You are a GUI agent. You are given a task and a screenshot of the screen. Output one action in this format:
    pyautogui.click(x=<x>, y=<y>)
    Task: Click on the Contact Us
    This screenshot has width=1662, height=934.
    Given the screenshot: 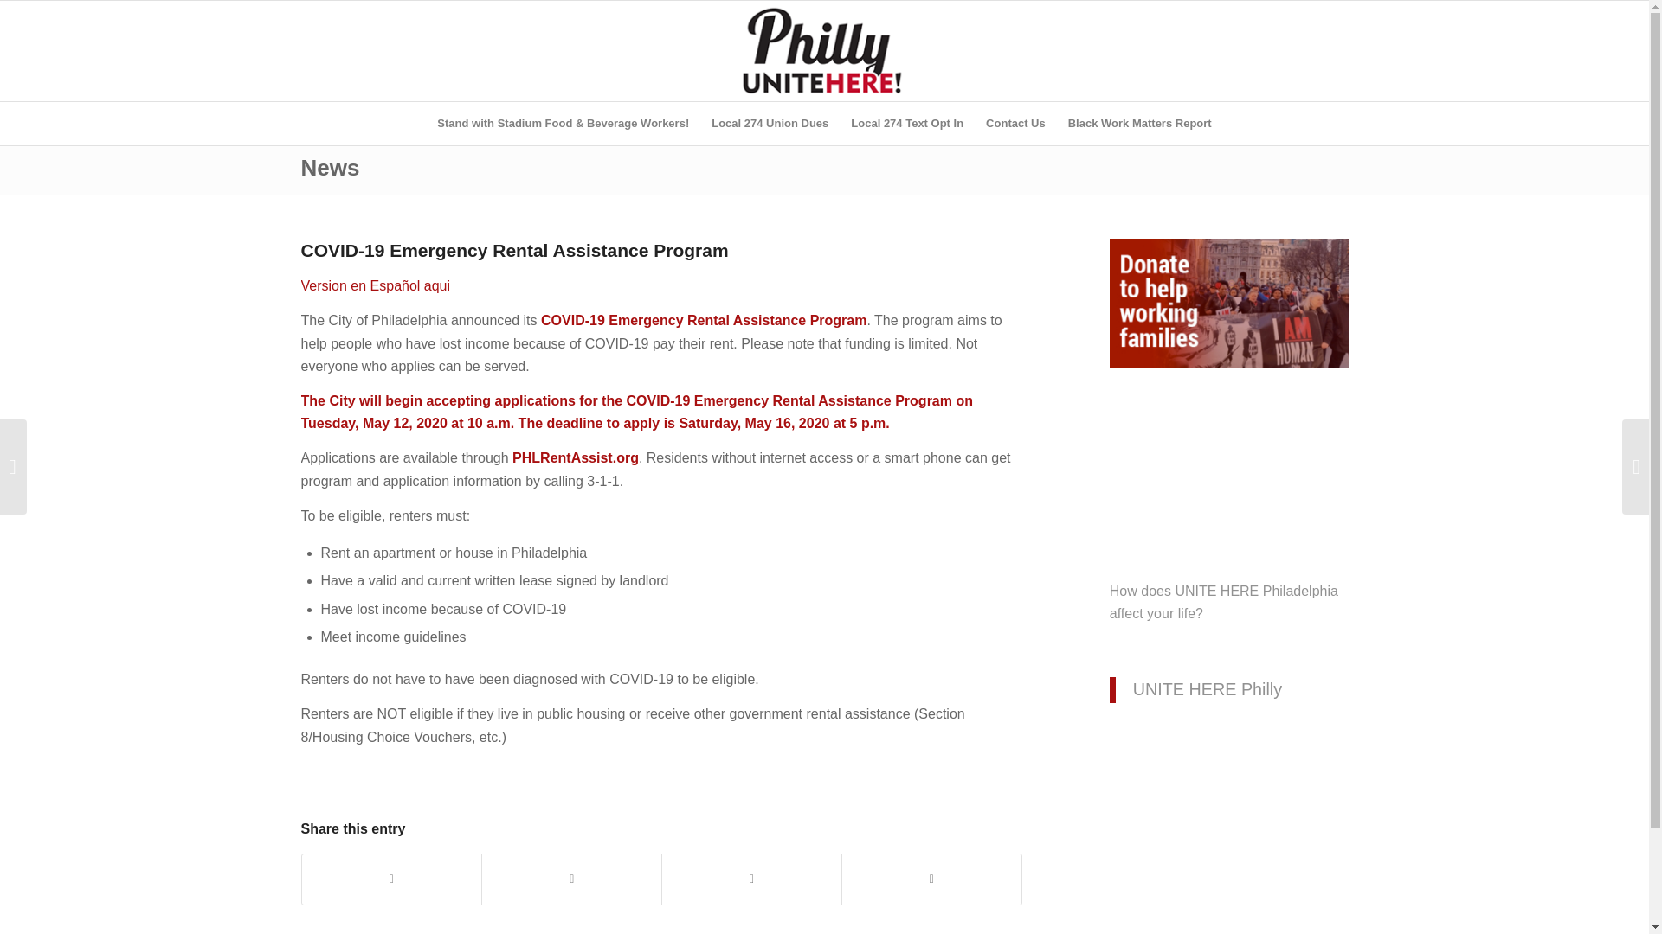 What is the action you would take?
    pyautogui.click(x=1015, y=123)
    